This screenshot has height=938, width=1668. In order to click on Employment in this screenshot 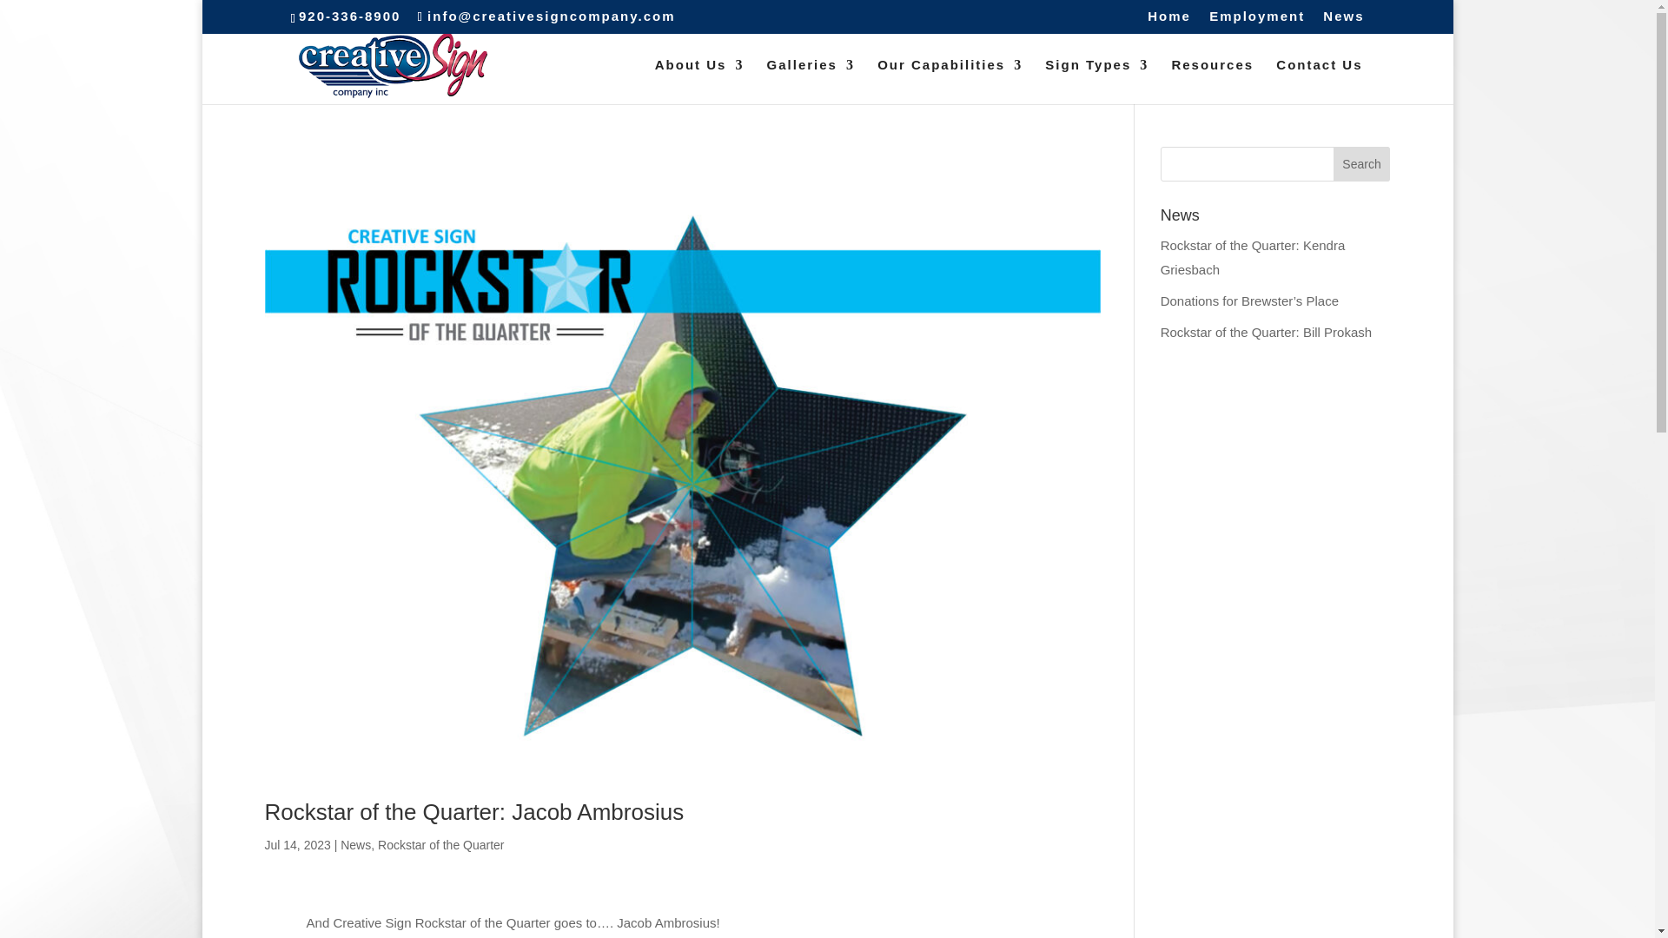, I will do `click(1256, 20)`.